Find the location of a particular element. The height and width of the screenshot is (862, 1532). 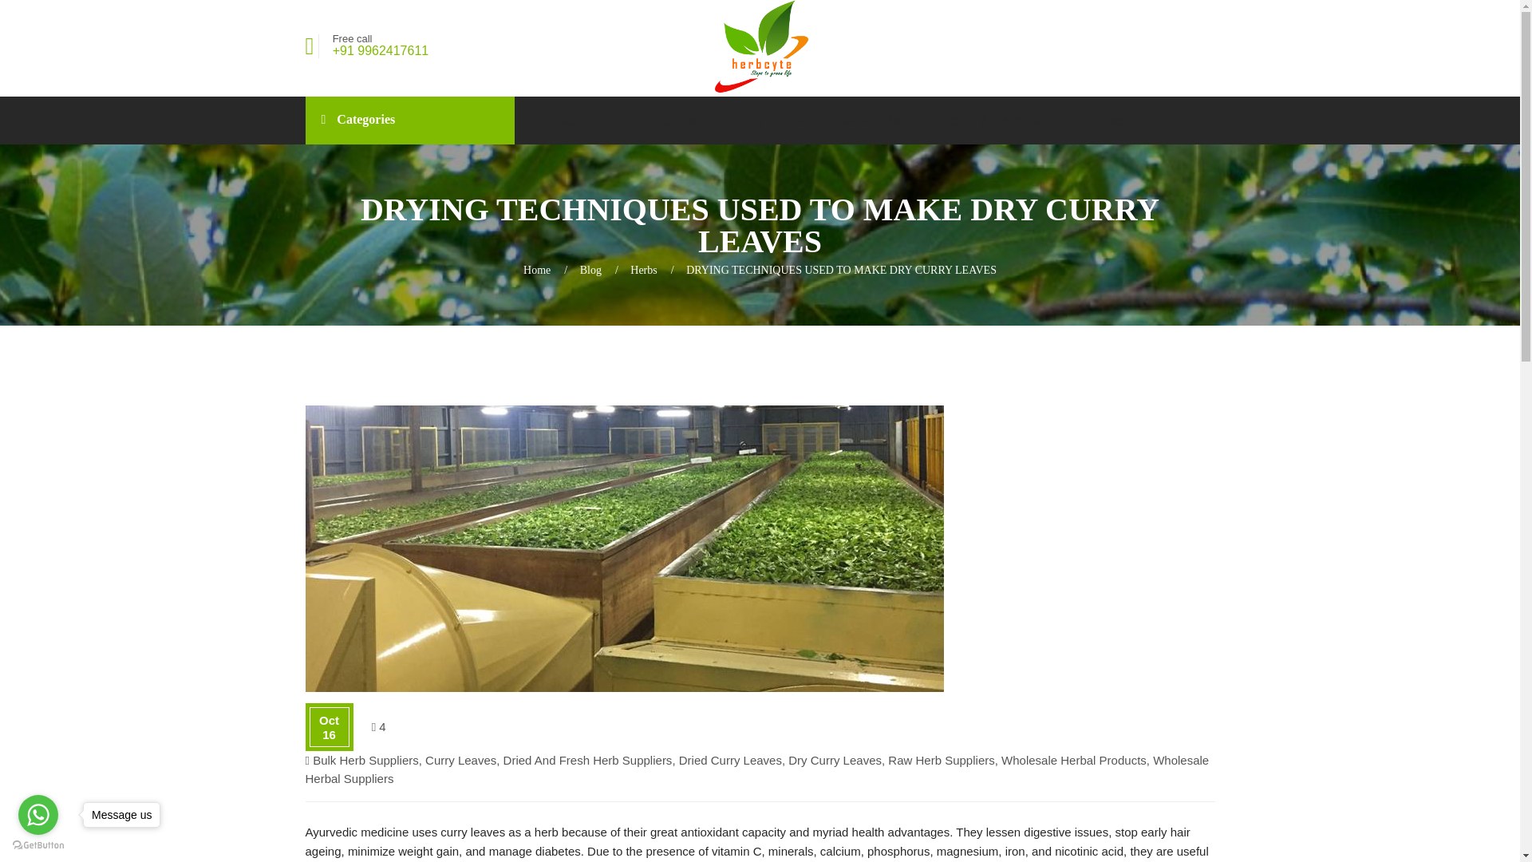

ABOUT US is located at coordinates (669, 120).